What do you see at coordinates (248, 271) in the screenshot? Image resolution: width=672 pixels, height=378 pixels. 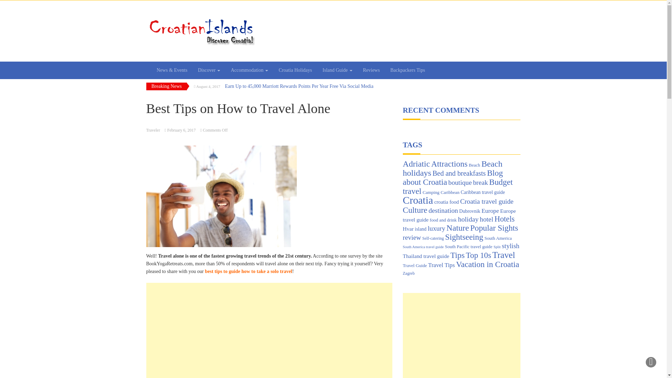 I see `best tips to guide how to take a solo travel` at bounding box center [248, 271].